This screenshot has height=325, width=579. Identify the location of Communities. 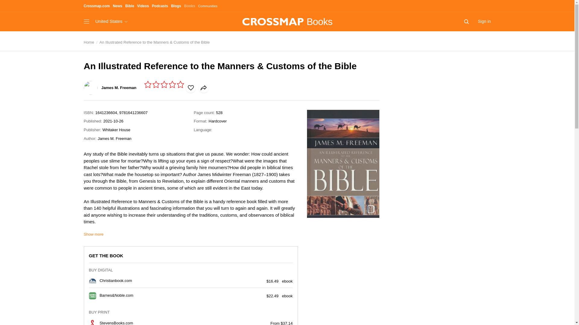
(207, 6).